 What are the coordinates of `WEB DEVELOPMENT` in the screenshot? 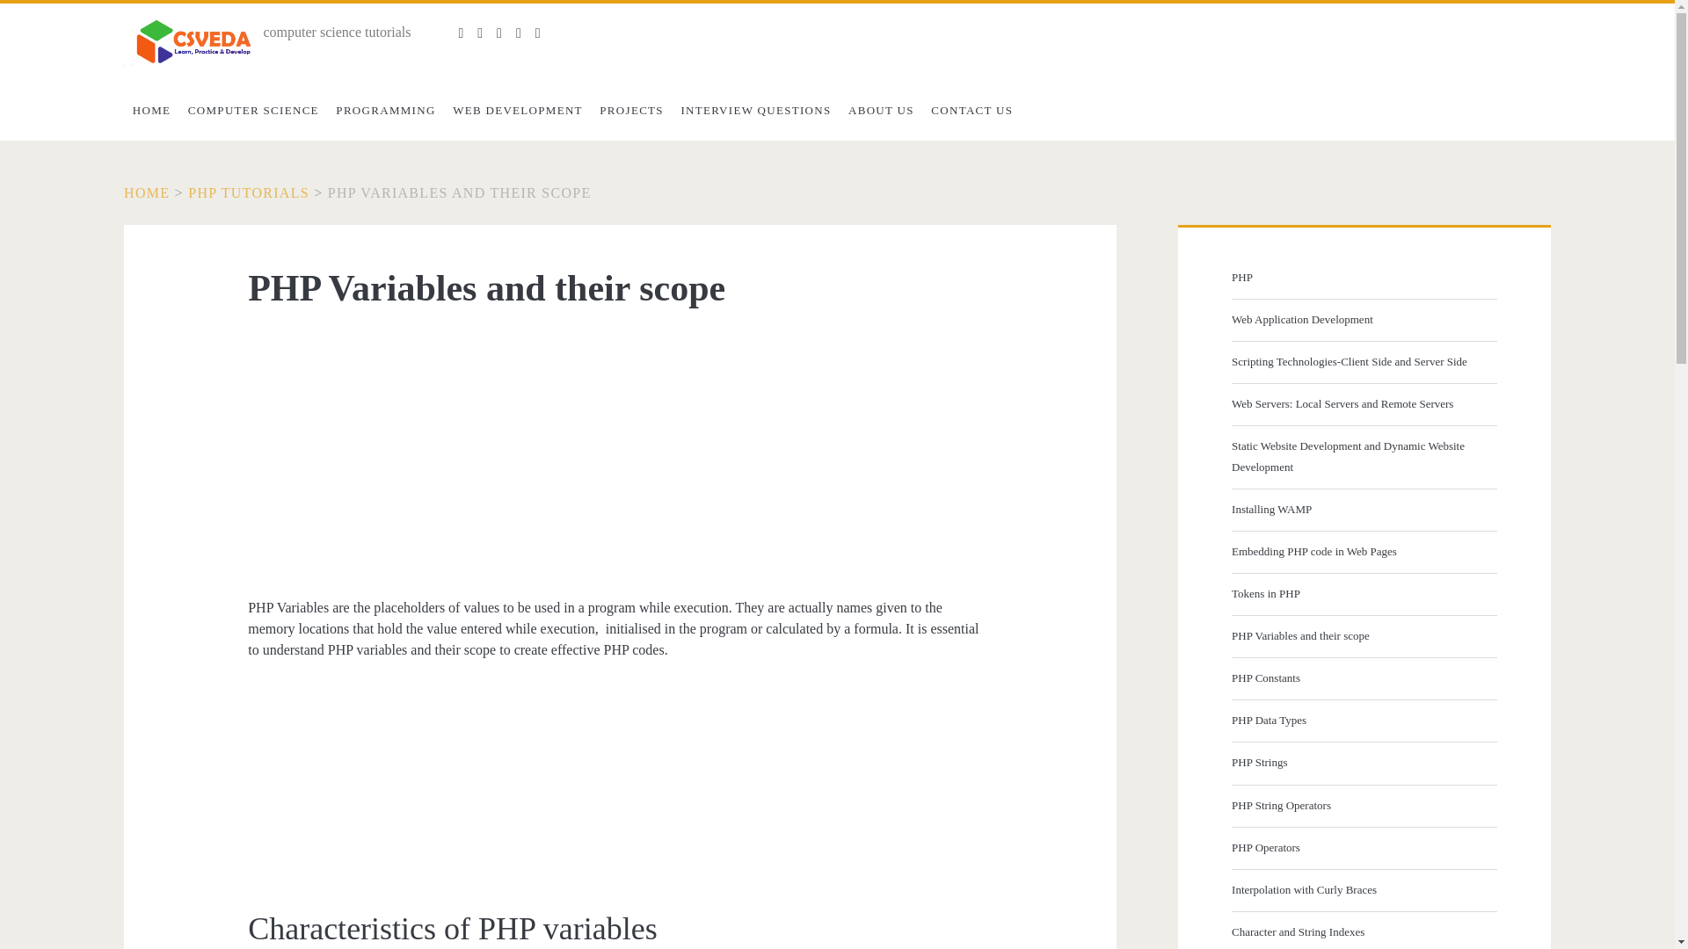 It's located at (517, 110).